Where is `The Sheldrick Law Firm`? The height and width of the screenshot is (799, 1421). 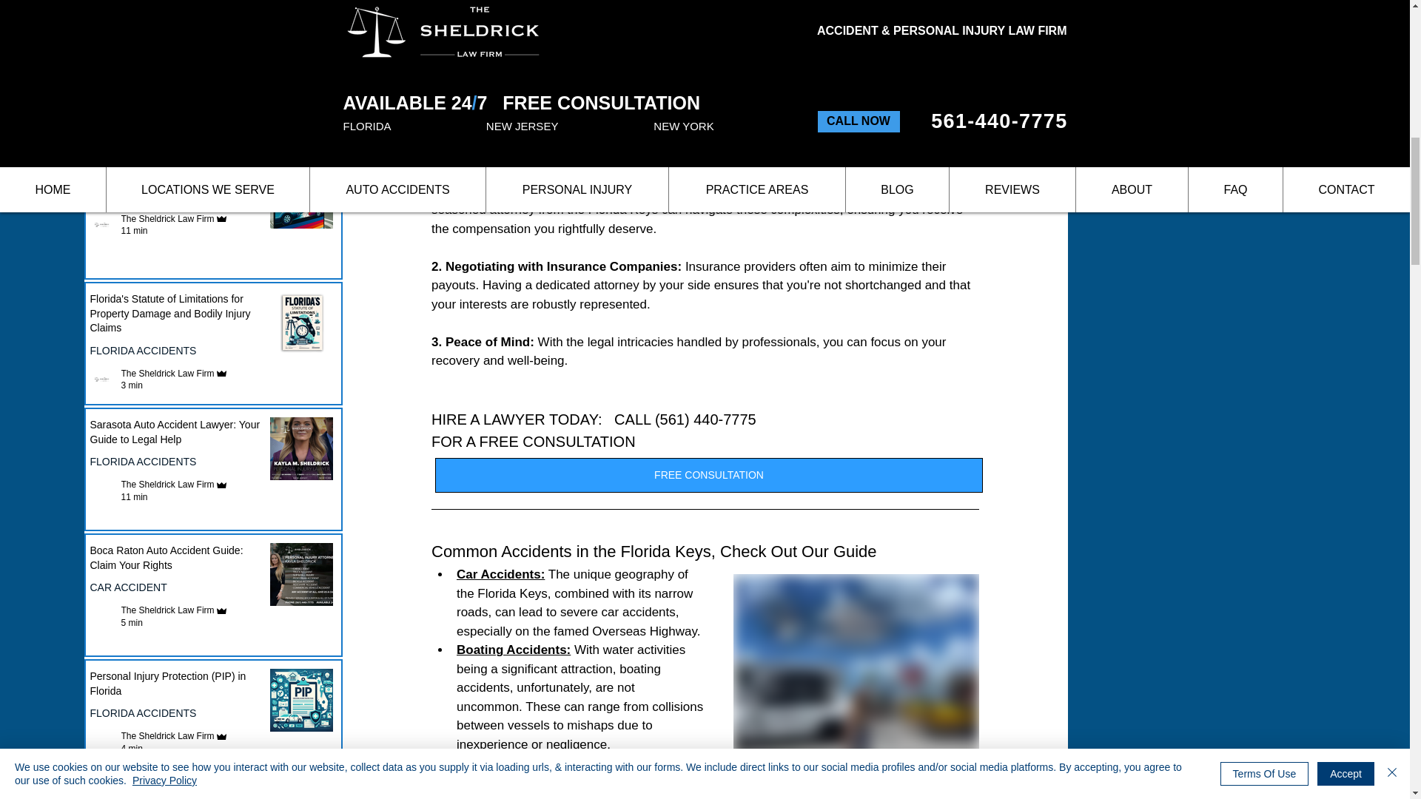 The Sheldrick Law Firm is located at coordinates (167, 121).